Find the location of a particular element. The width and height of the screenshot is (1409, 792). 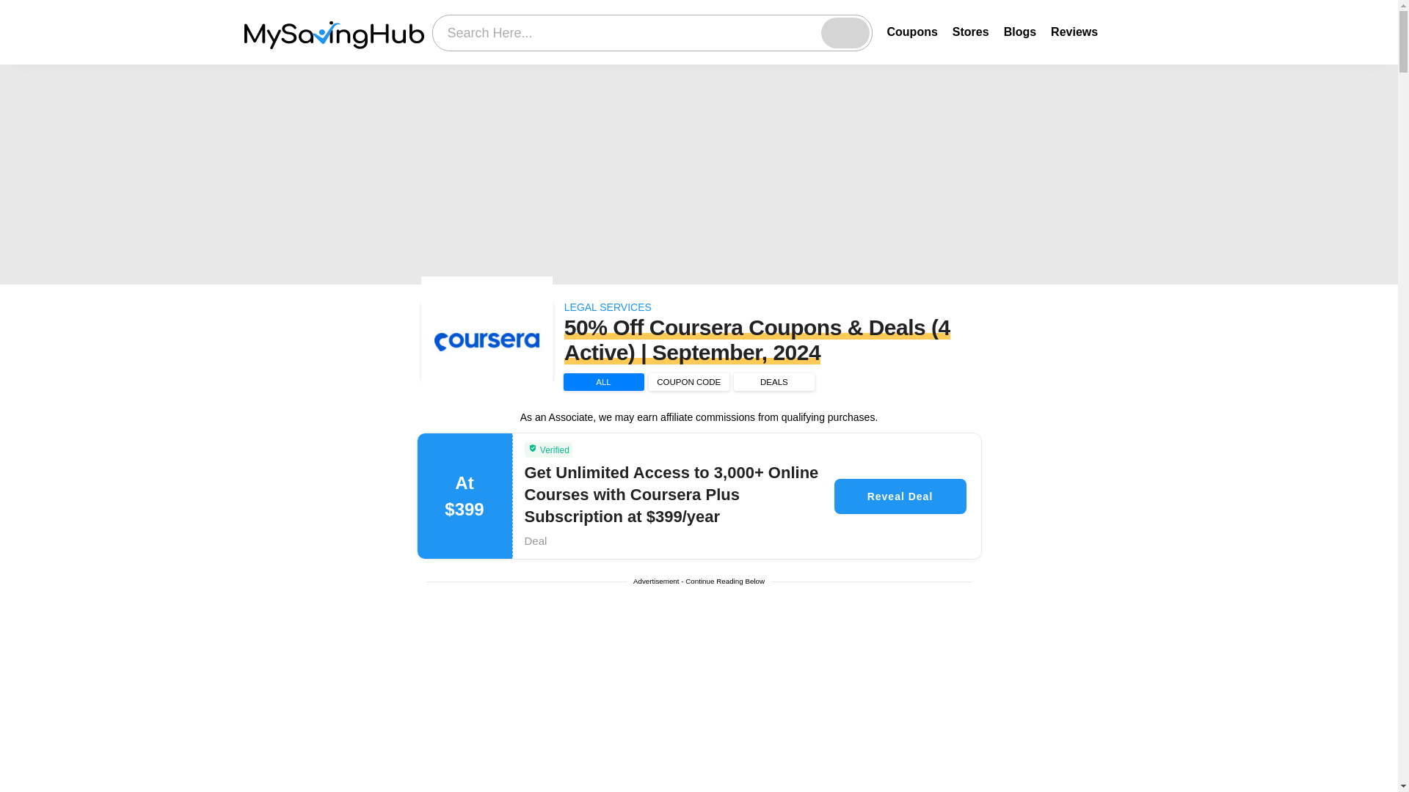

Reviews is located at coordinates (1074, 31).